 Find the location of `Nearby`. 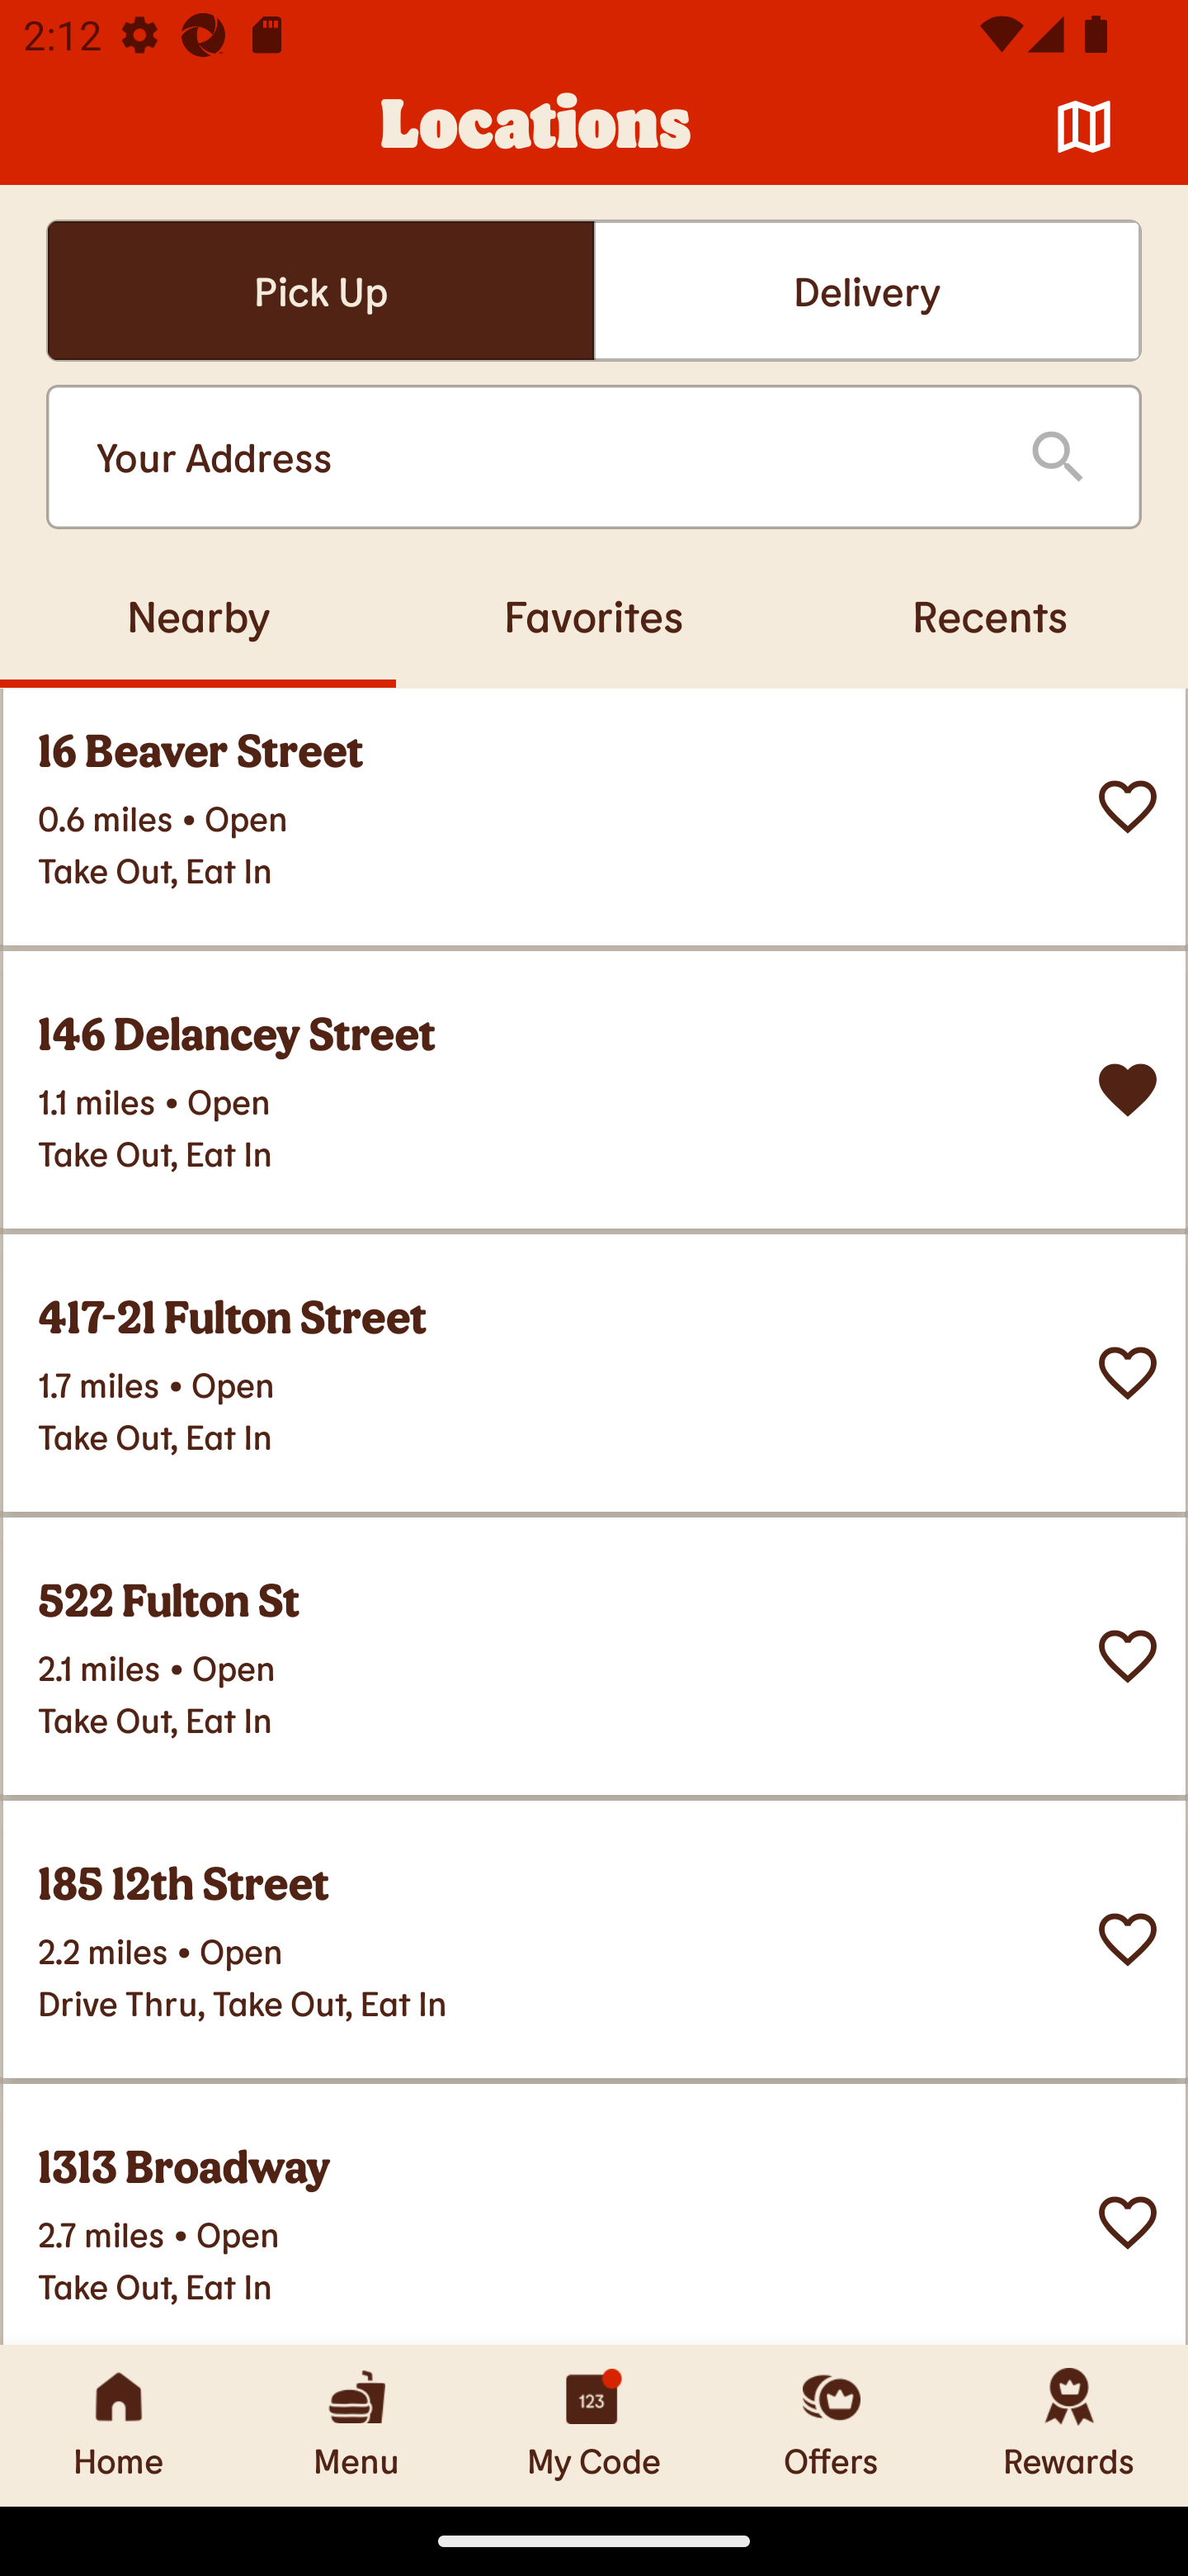

Nearby is located at coordinates (198, 615).